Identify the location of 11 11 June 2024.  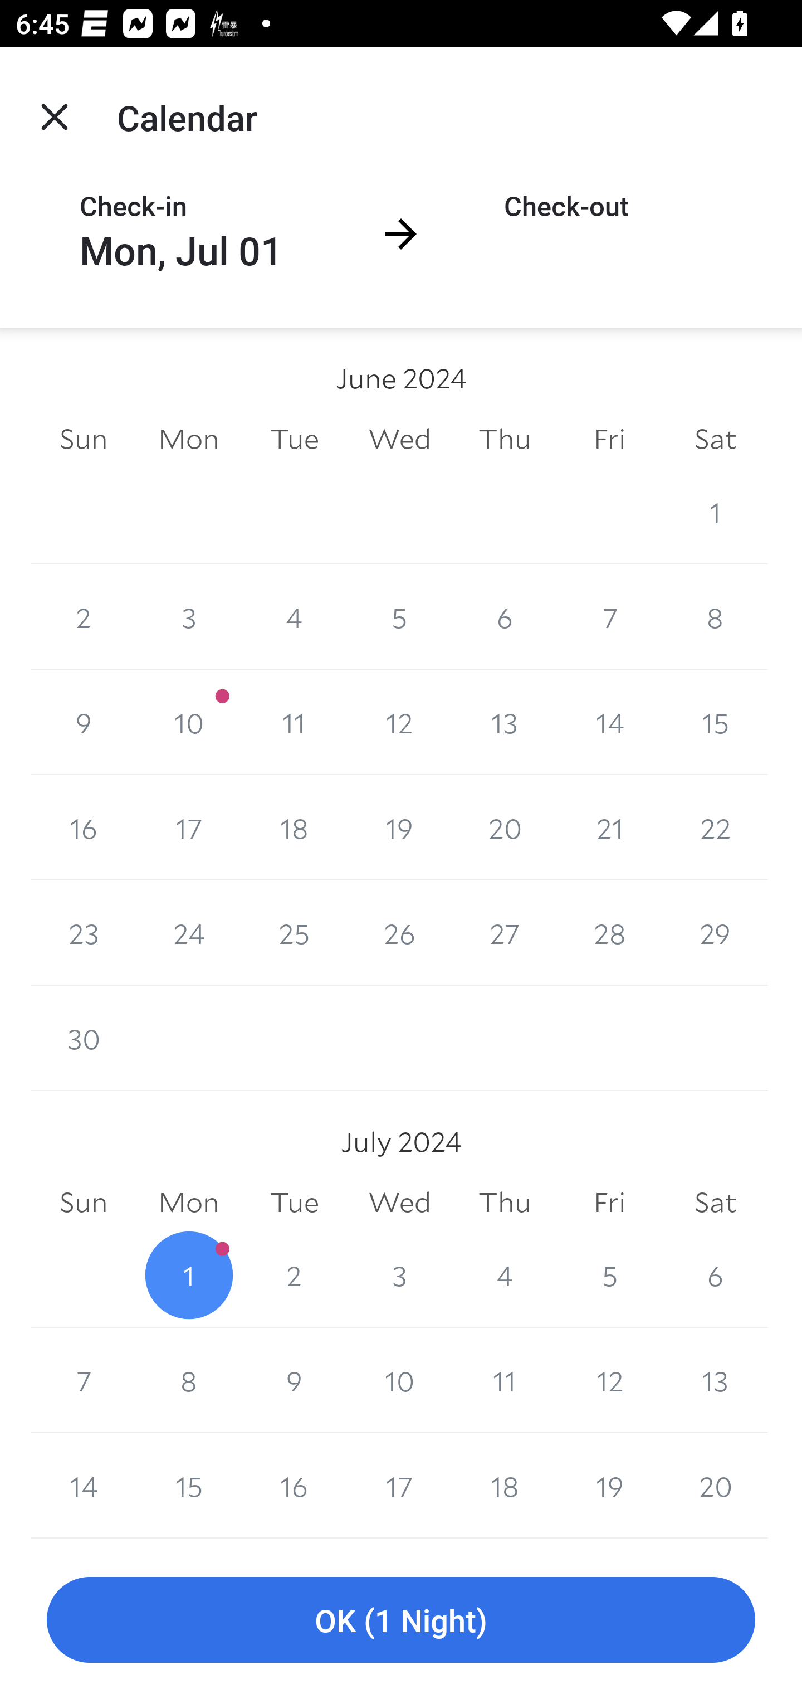
(294, 722).